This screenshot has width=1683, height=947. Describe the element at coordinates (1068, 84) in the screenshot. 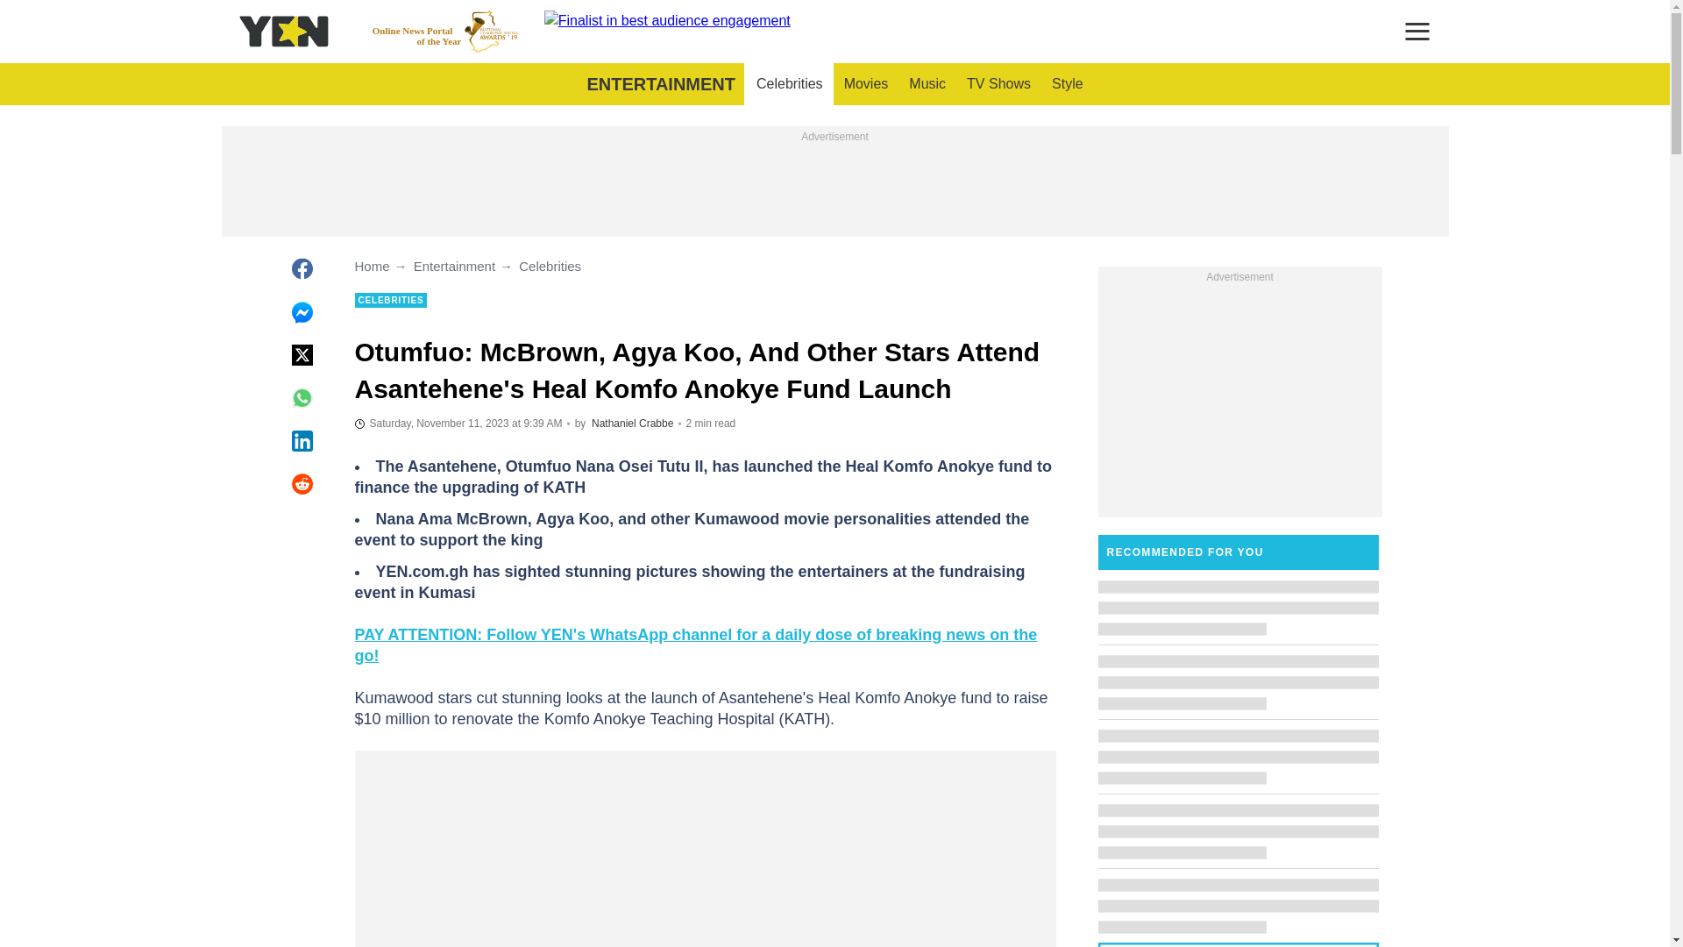

I see `Music` at that location.